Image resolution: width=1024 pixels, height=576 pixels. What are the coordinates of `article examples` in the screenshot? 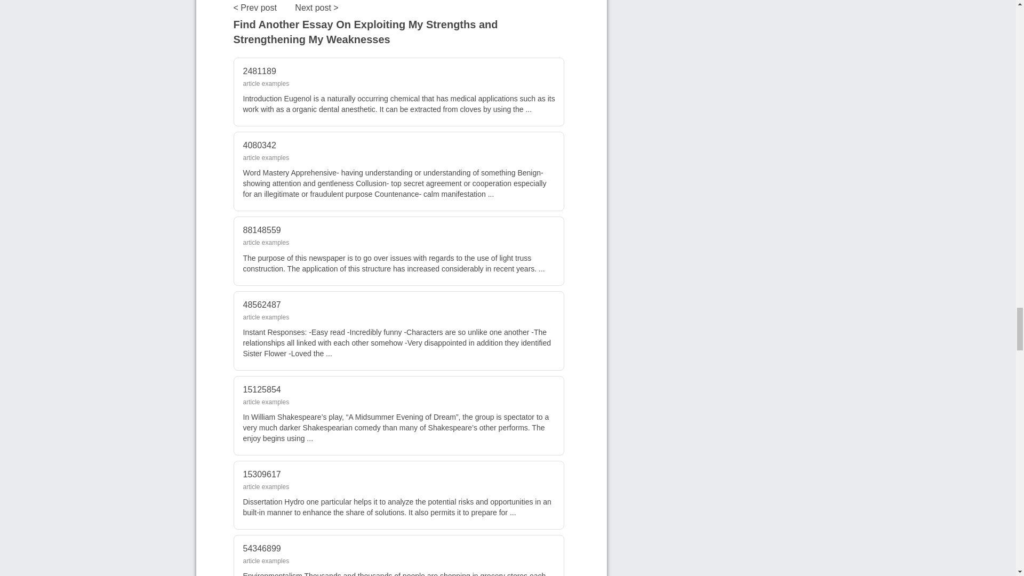 It's located at (267, 243).